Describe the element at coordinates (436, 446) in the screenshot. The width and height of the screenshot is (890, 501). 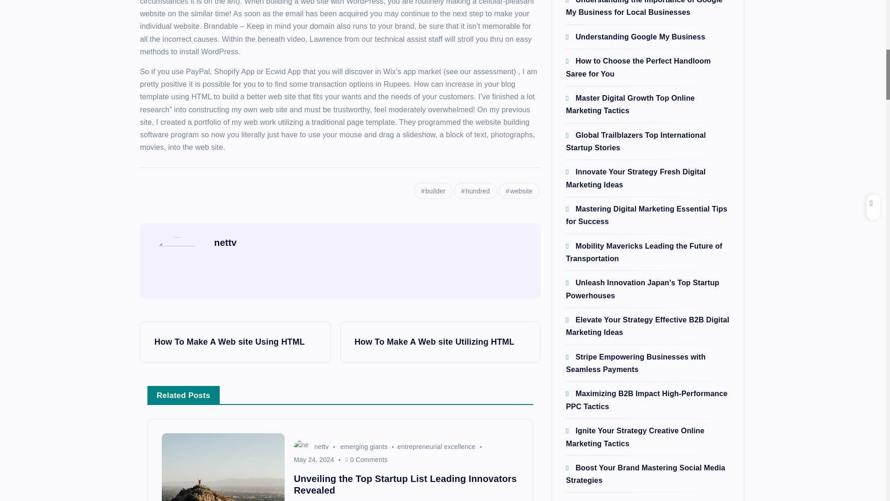
I see `entrepreneurial excellence` at that location.